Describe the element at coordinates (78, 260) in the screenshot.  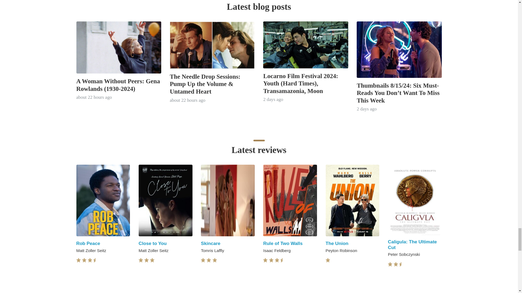
I see `star-full` at that location.